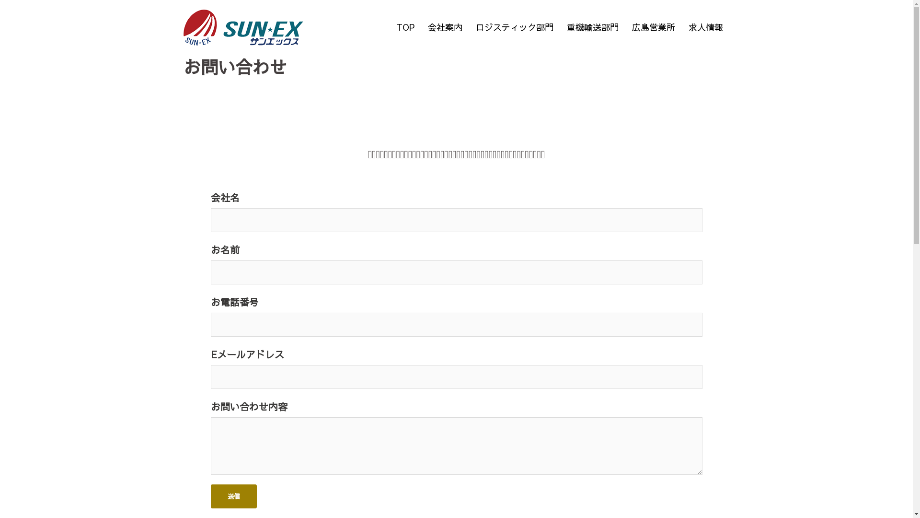  What do you see at coordinates (405, 28) in the screenshot?
I see `TOP` at bounding box center [405, 28].